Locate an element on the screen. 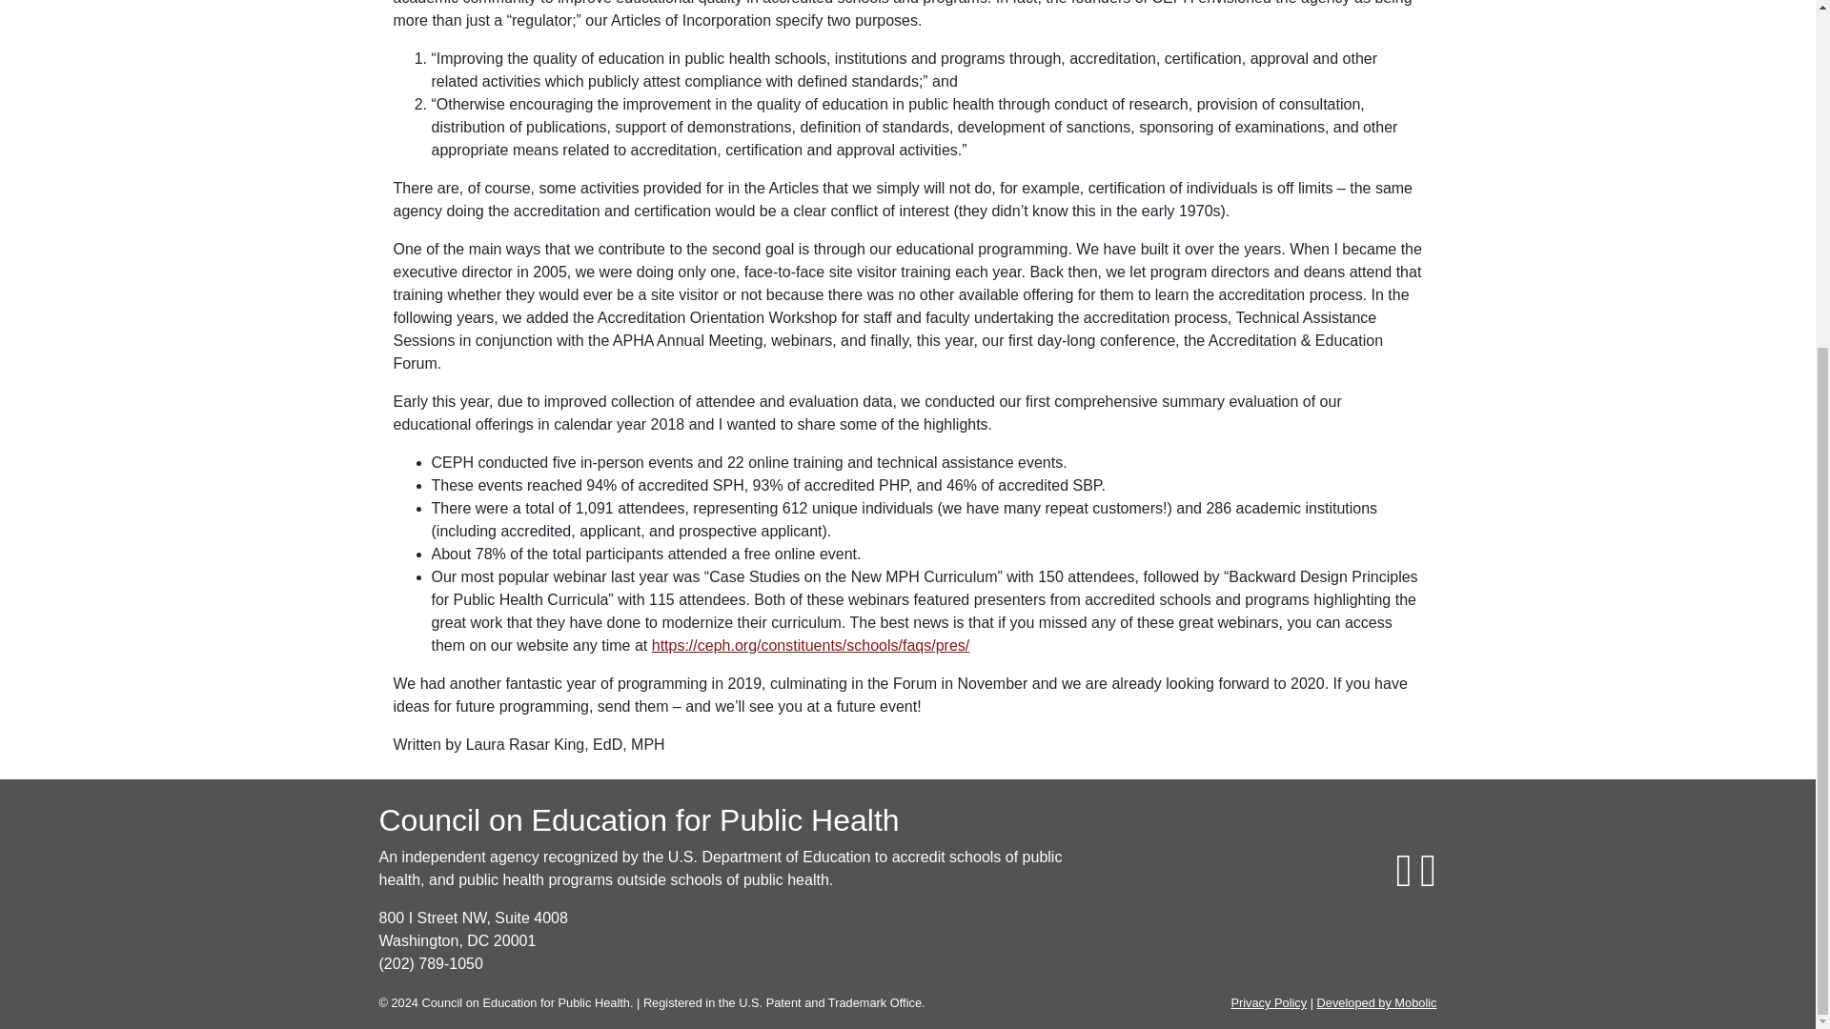 The height and width of the screenshot is (1029, 1830). Privacy Policy is located at coordinates (1268, 1002).